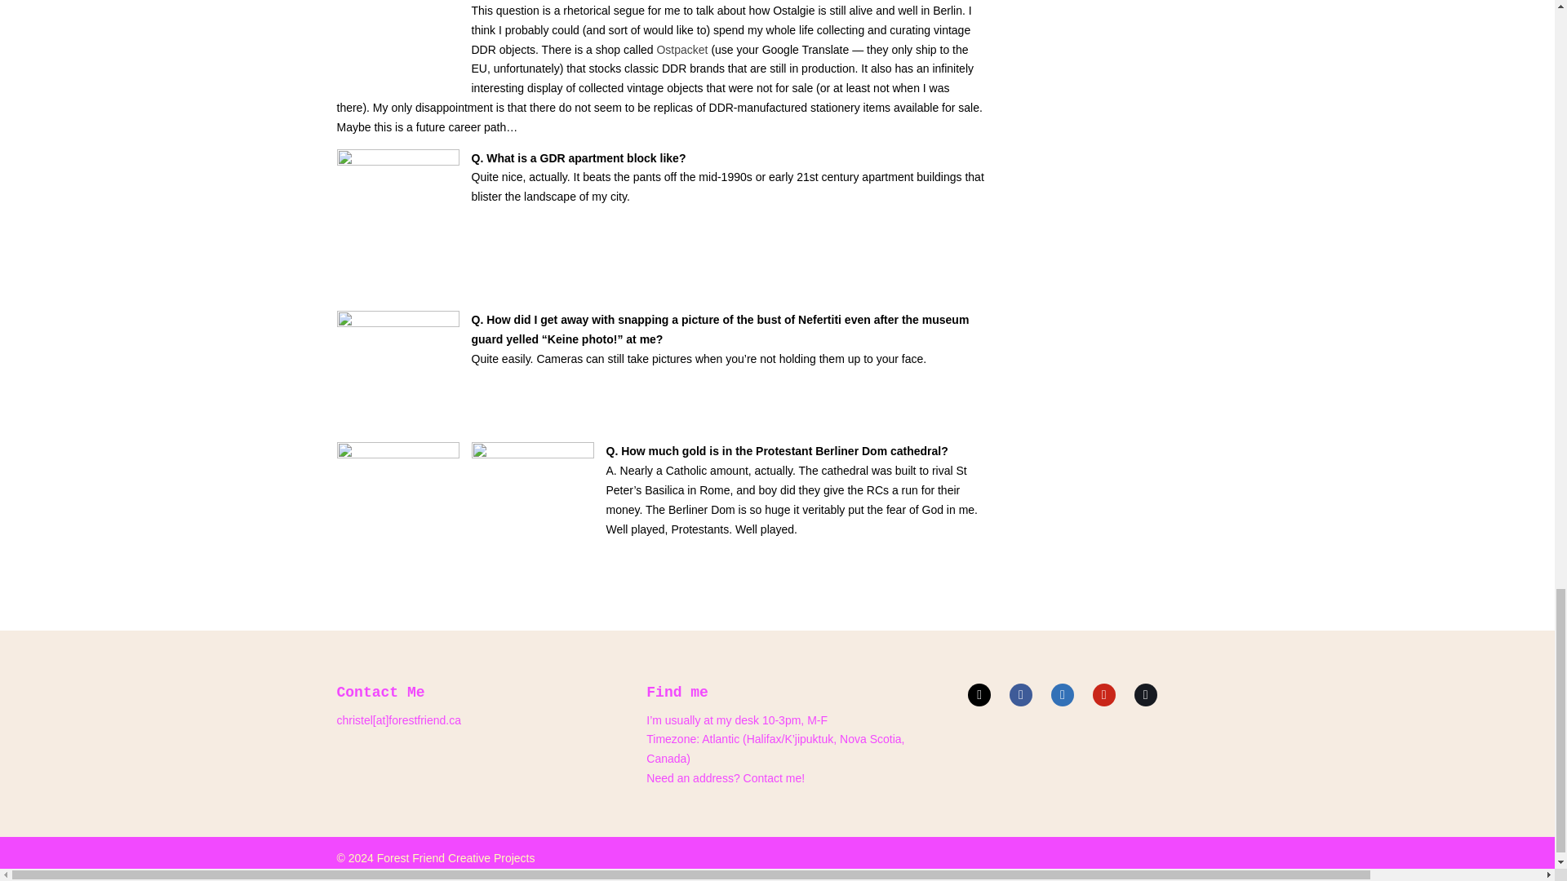 The width and height of the screenshot is (1567, 881). What do you see at coordinates (397, 46) in the screenshot?
I see `ostalgie1` at bounding box center [397, 46].